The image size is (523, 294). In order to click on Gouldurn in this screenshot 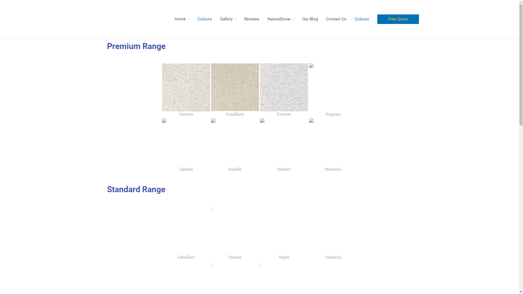, I will do `click(235, 90)`.